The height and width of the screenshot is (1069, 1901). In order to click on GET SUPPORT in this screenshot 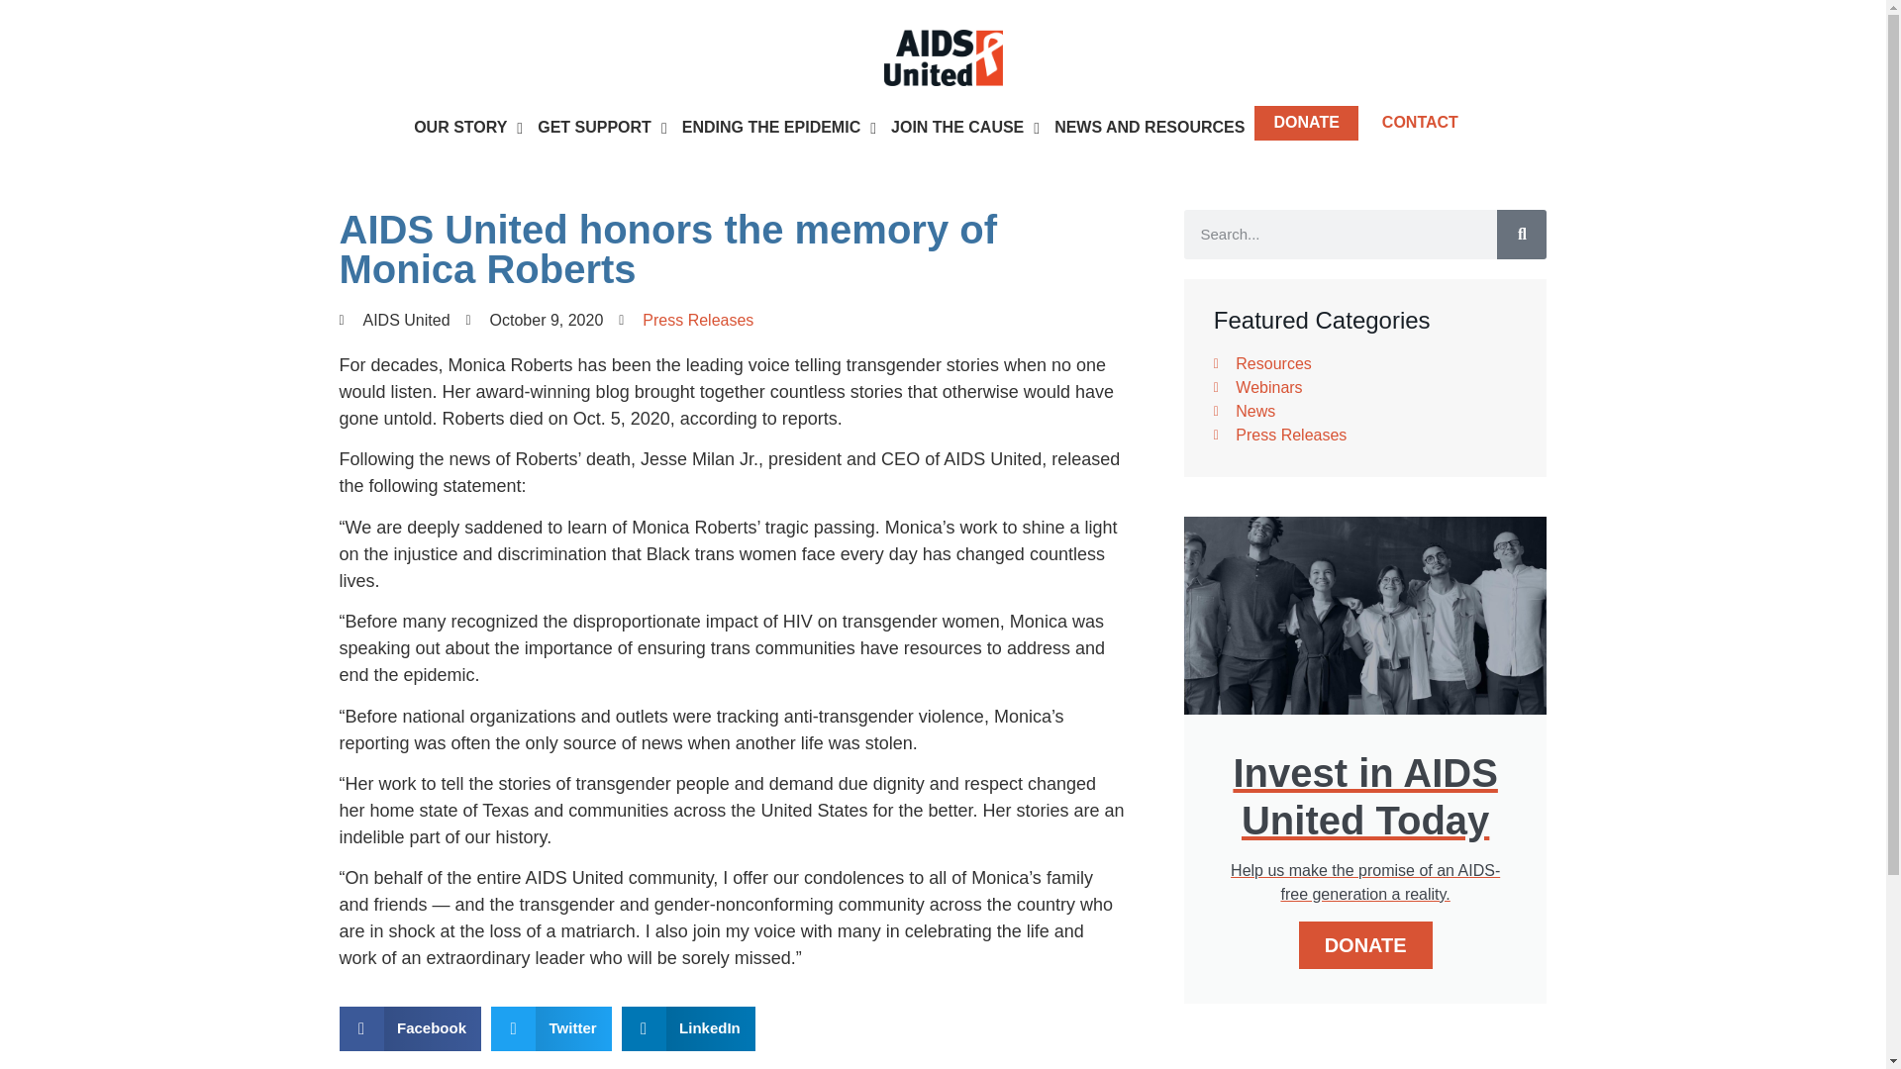, I will do `click(602, 127)`.